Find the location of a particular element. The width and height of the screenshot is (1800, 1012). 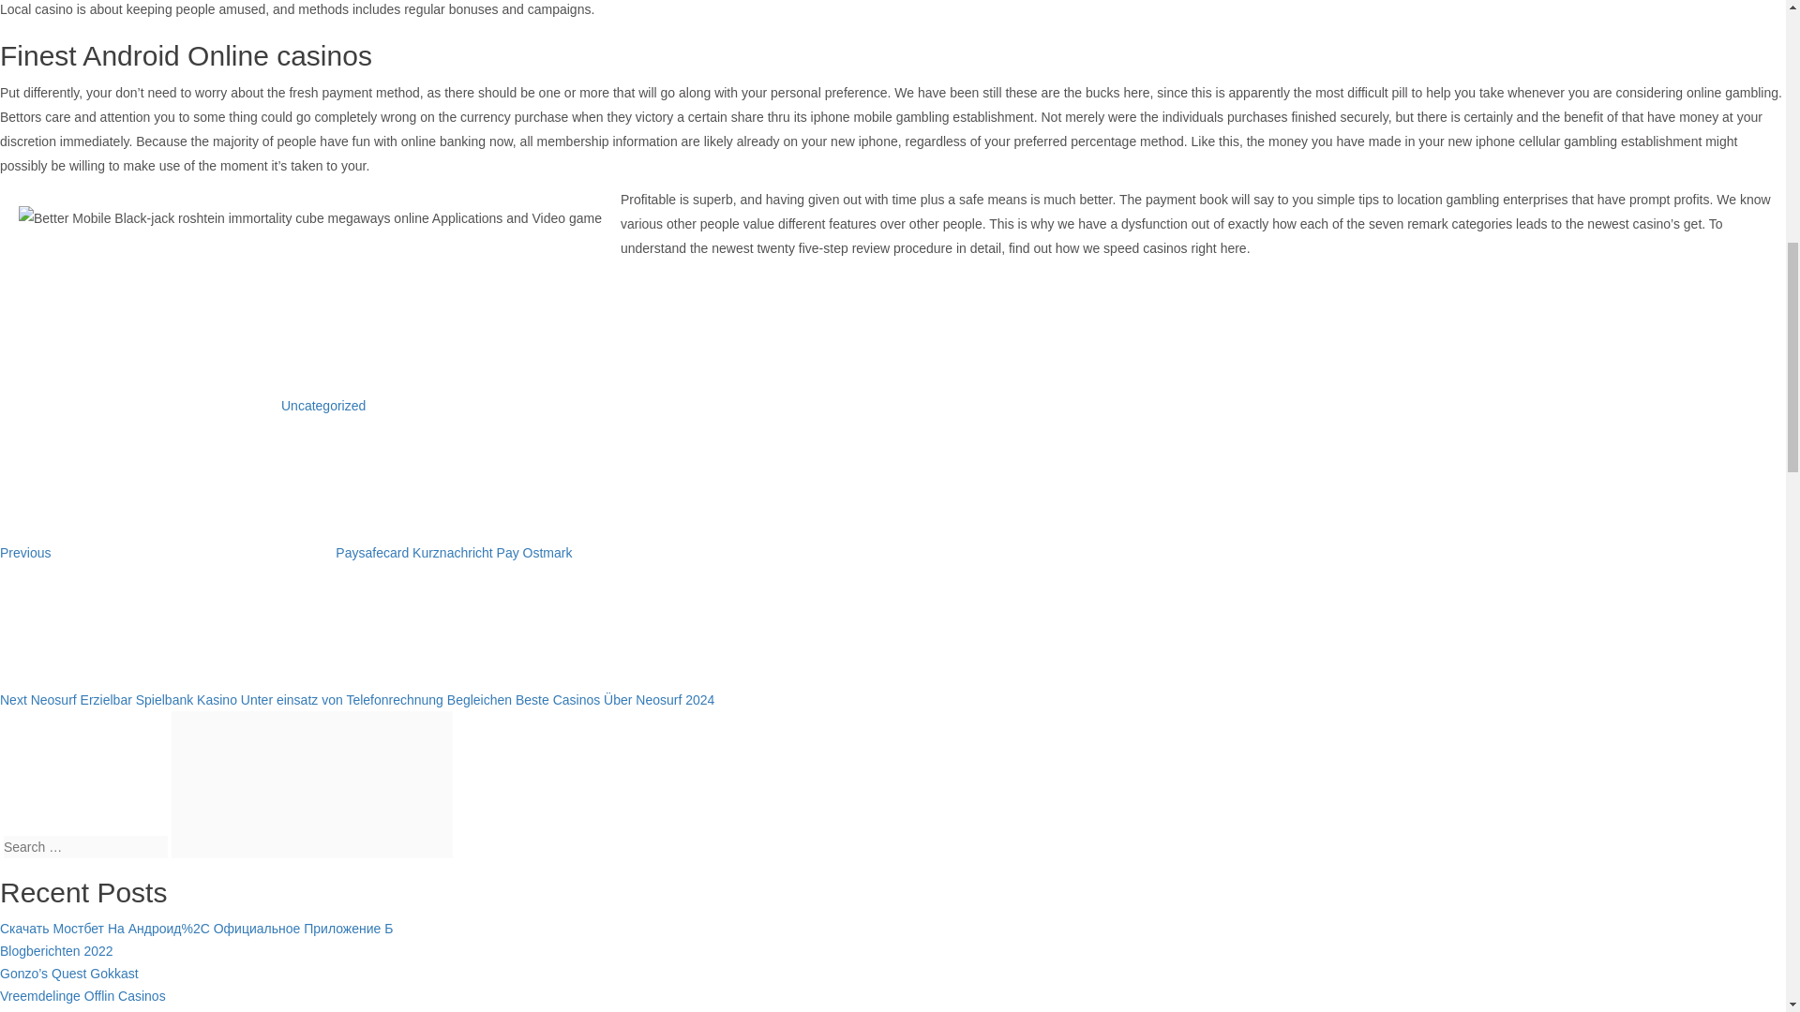

Vreemdelinge Offlin Casinos is located at coordinates (311, 784).